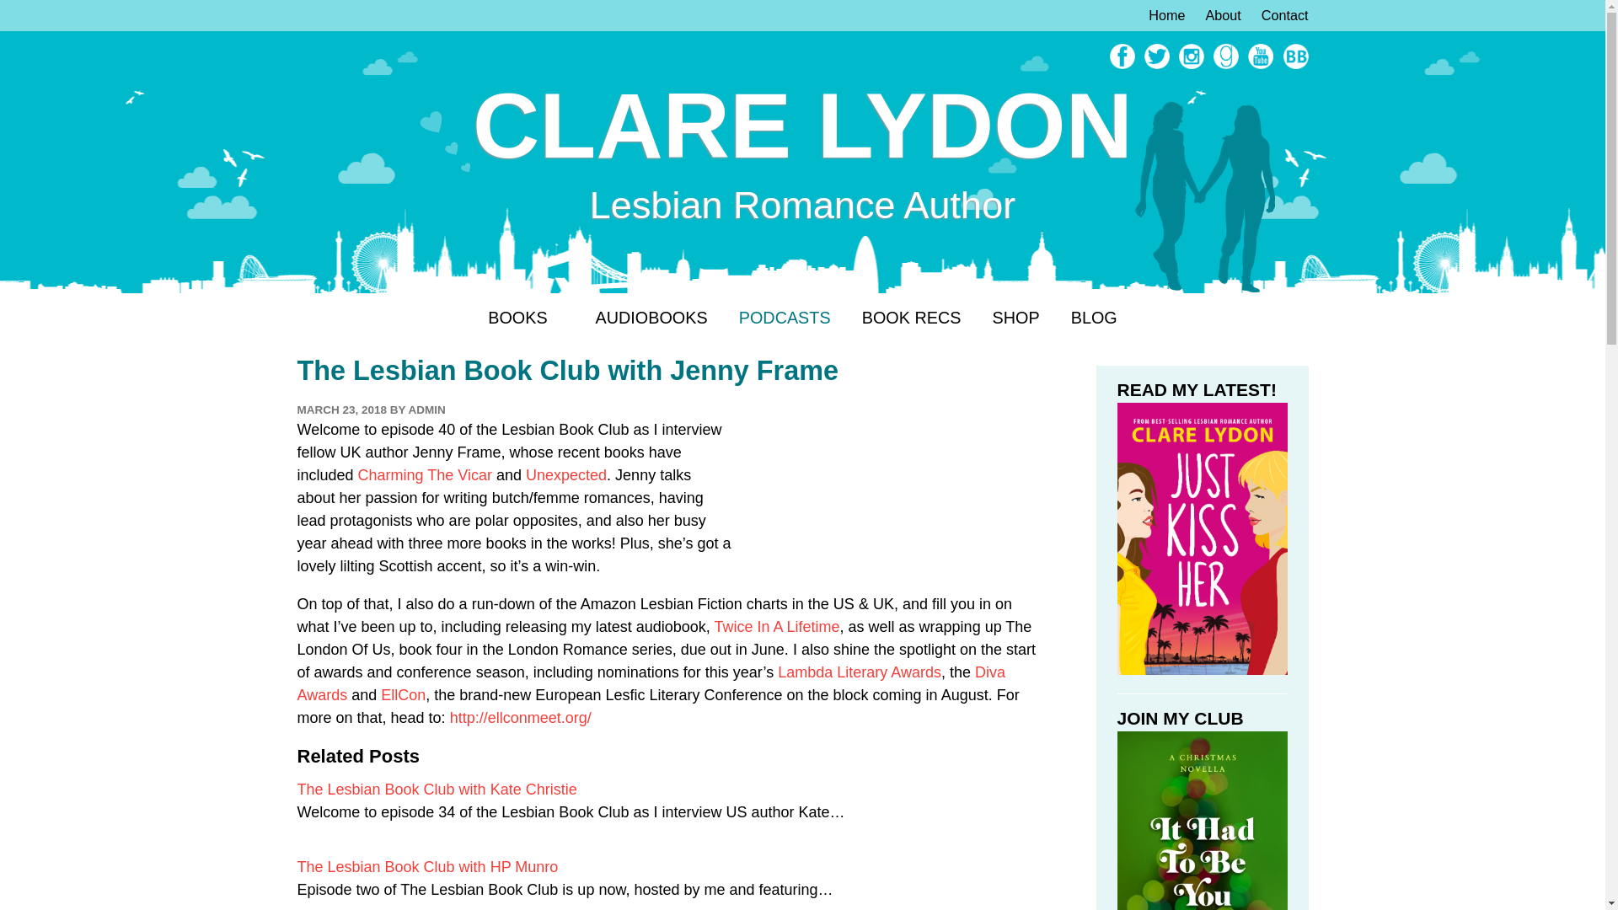 This screenshot has width=1618, height=910. I want to click on About, so click(1215, 15).